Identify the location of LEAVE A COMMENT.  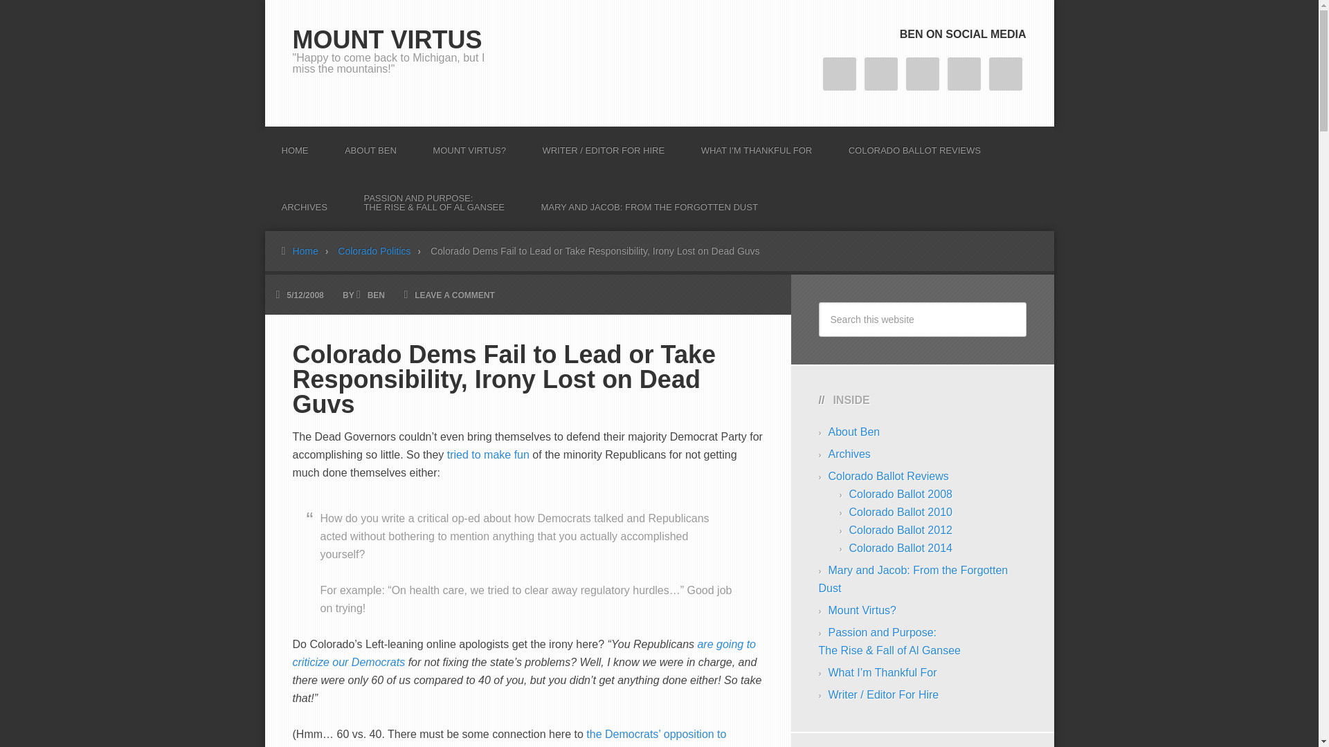
(454, 295).